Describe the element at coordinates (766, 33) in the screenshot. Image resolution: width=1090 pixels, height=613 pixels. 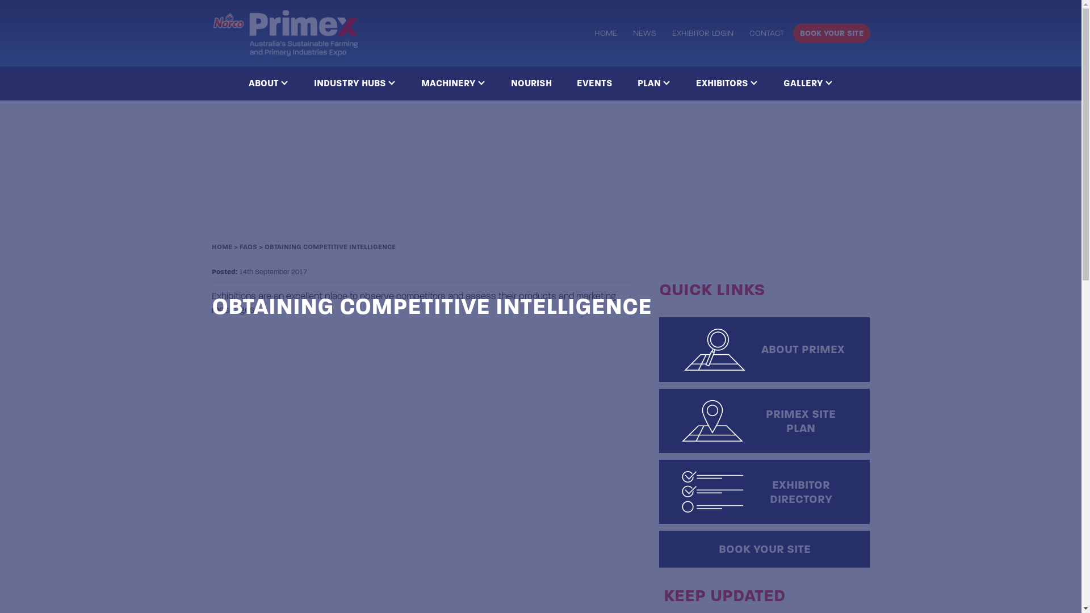
I see `CONTACT` at that location.